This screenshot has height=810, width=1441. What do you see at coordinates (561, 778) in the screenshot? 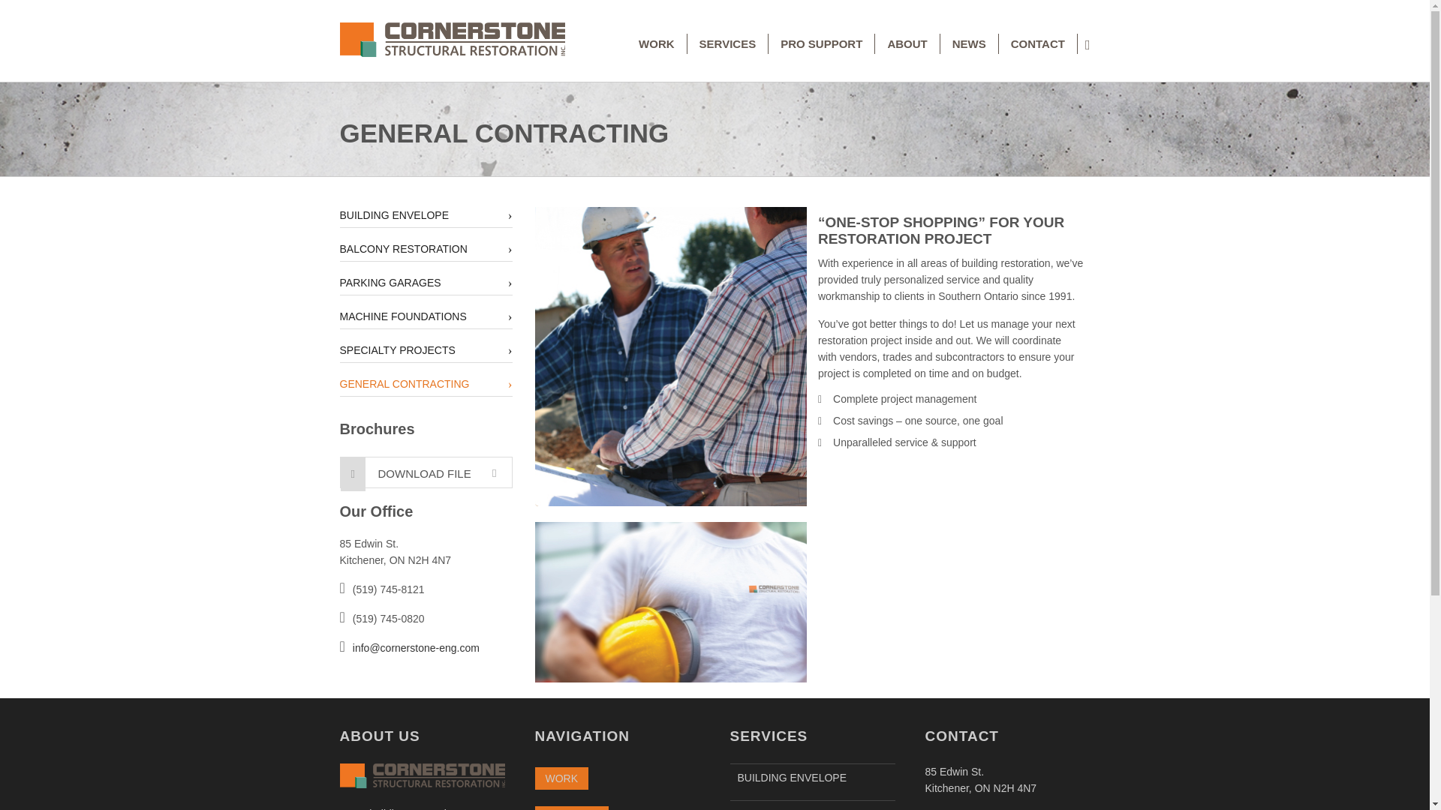
I see `WORK` at bounding box center [561, 778].